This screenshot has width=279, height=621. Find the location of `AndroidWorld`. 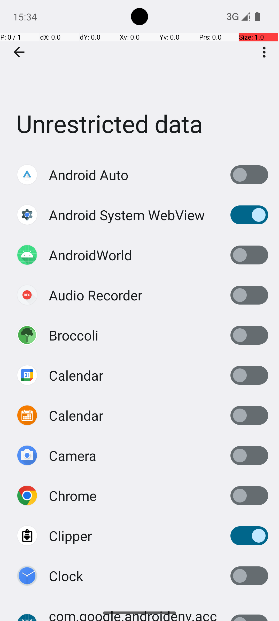

AndroidWorld is located at coordinates (90, 255).